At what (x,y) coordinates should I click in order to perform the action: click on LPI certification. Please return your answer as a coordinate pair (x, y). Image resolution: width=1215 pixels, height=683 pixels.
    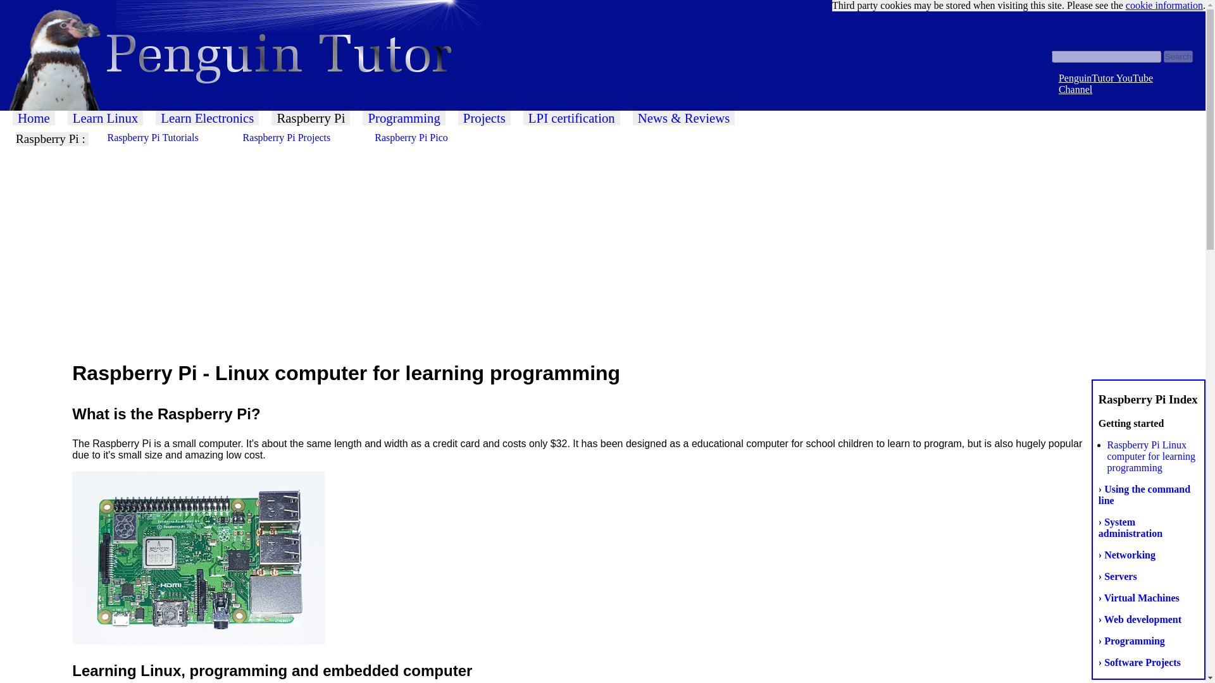
    Looking at the image, I should click on (571, 118).